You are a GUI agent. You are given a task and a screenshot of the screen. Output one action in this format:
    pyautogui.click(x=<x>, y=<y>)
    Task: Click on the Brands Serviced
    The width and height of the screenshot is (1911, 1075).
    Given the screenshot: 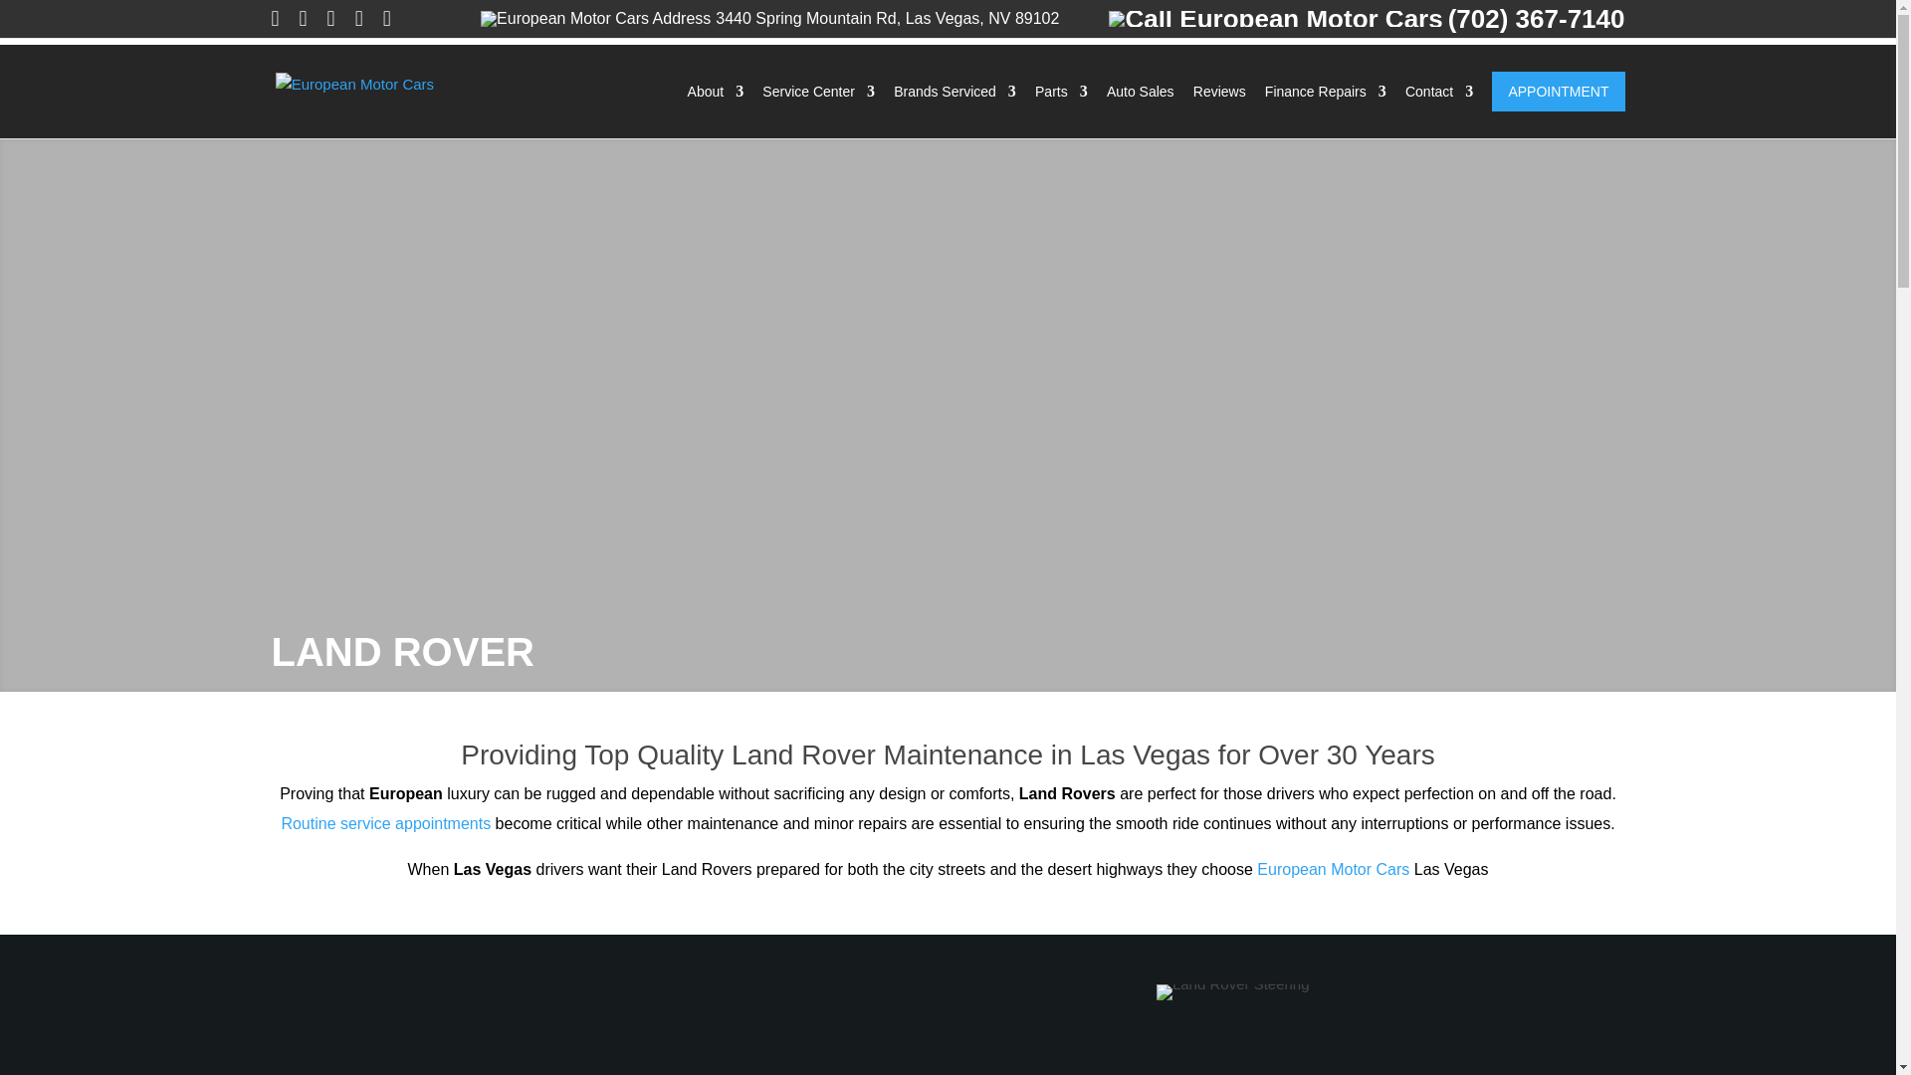 What is the action you would take?
    pyautogui.click(x=955, y=111)
    